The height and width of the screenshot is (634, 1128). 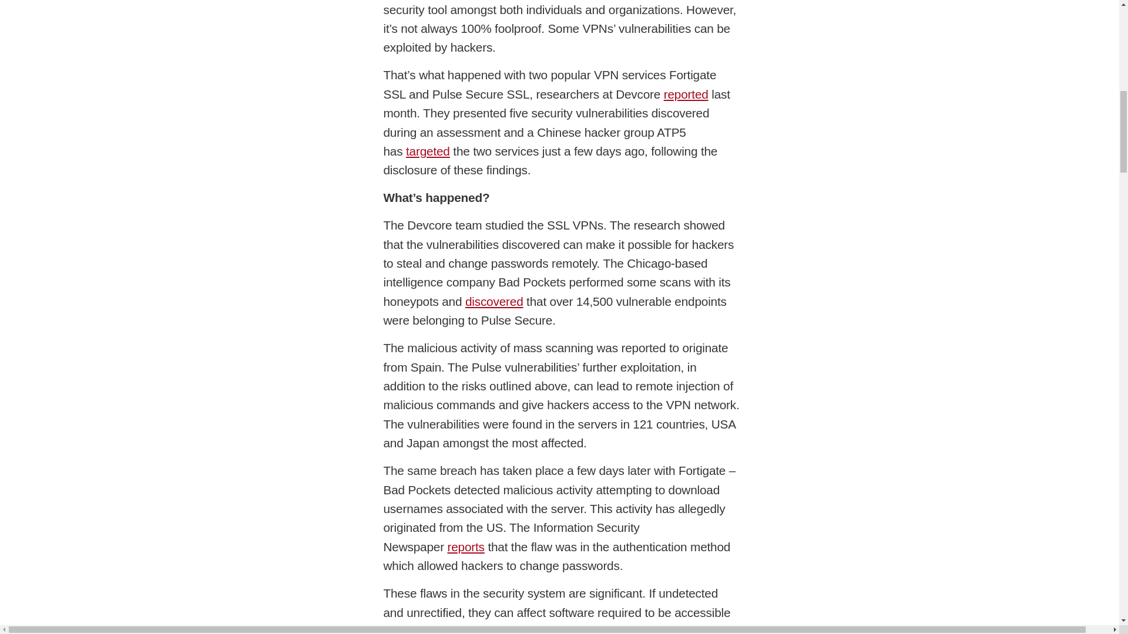 I want to click on targeted, so click(x=428, y=151).